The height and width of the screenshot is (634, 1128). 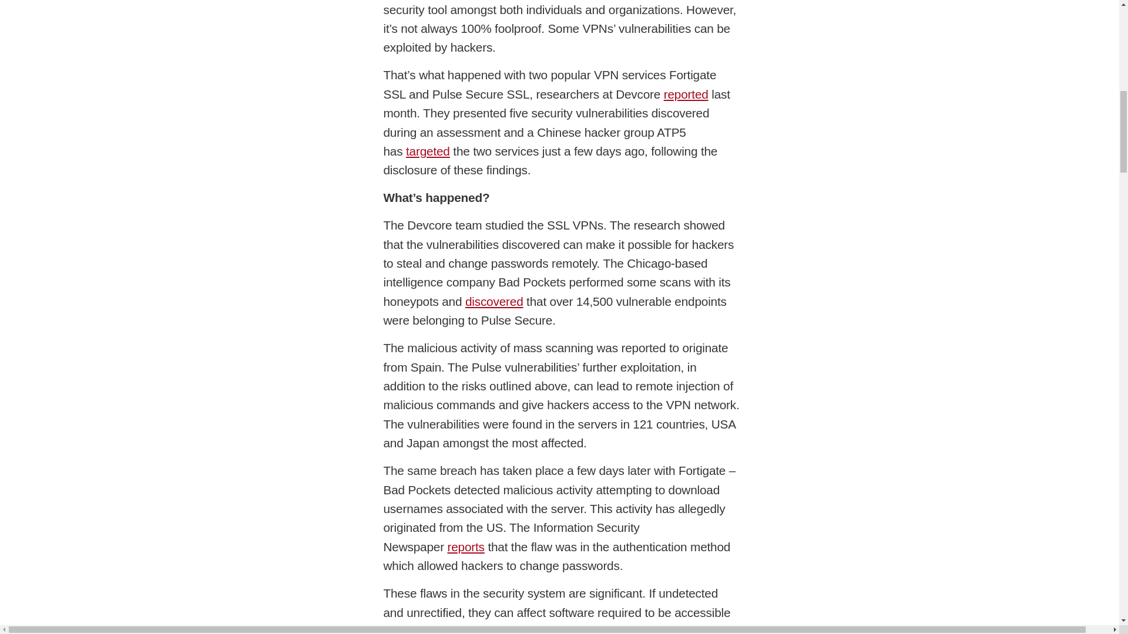 I want to click on targeted, so click(x=428, y=151).